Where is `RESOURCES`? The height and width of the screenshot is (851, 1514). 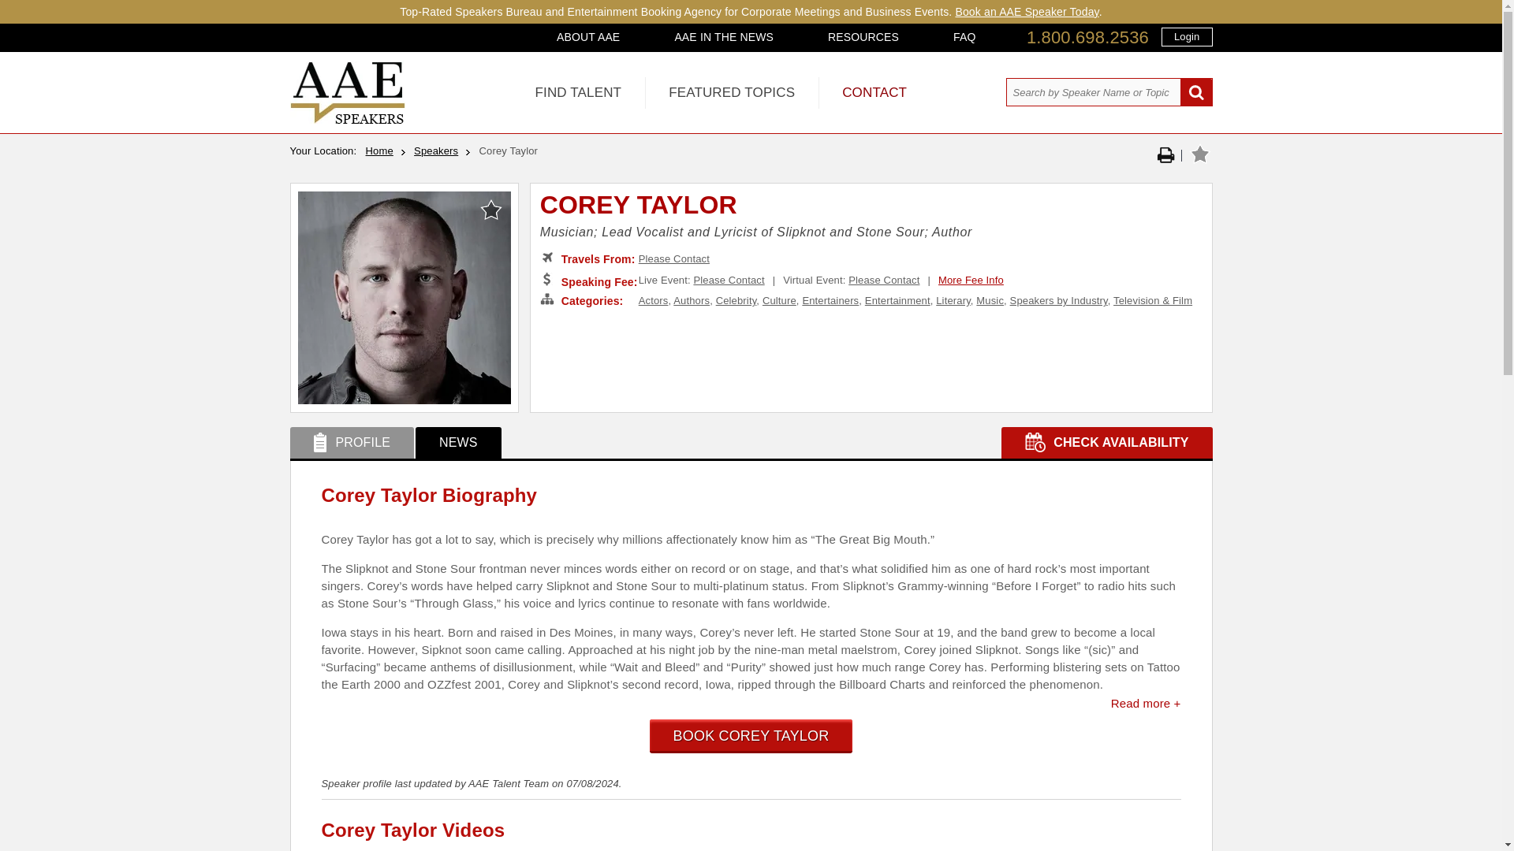
RESOURCES is located at coordinates (863, 36).